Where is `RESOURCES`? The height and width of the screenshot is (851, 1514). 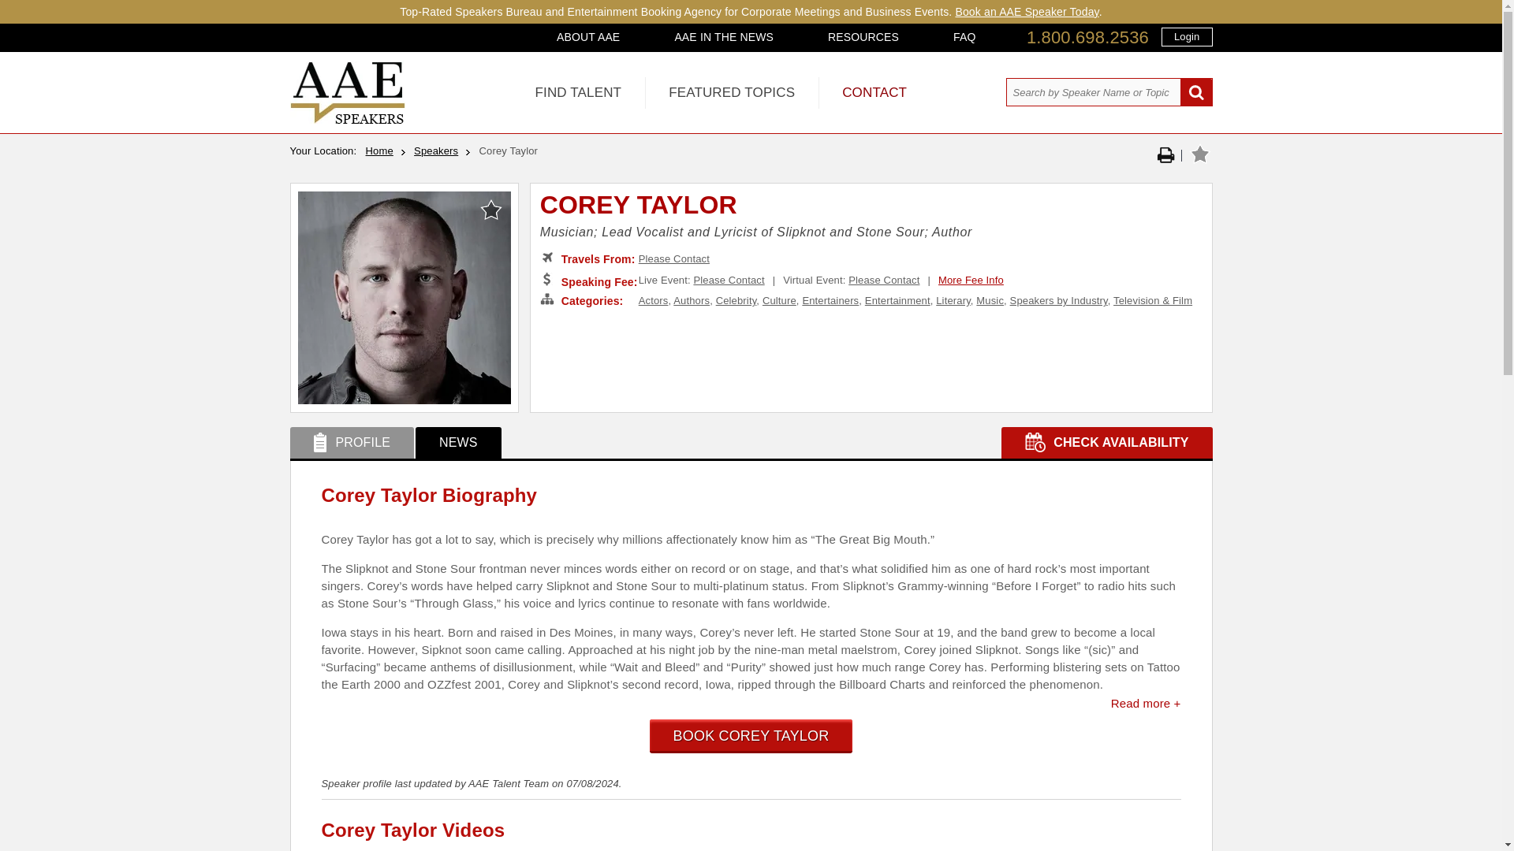
RESOURCES is located at coordinates (863, 36).